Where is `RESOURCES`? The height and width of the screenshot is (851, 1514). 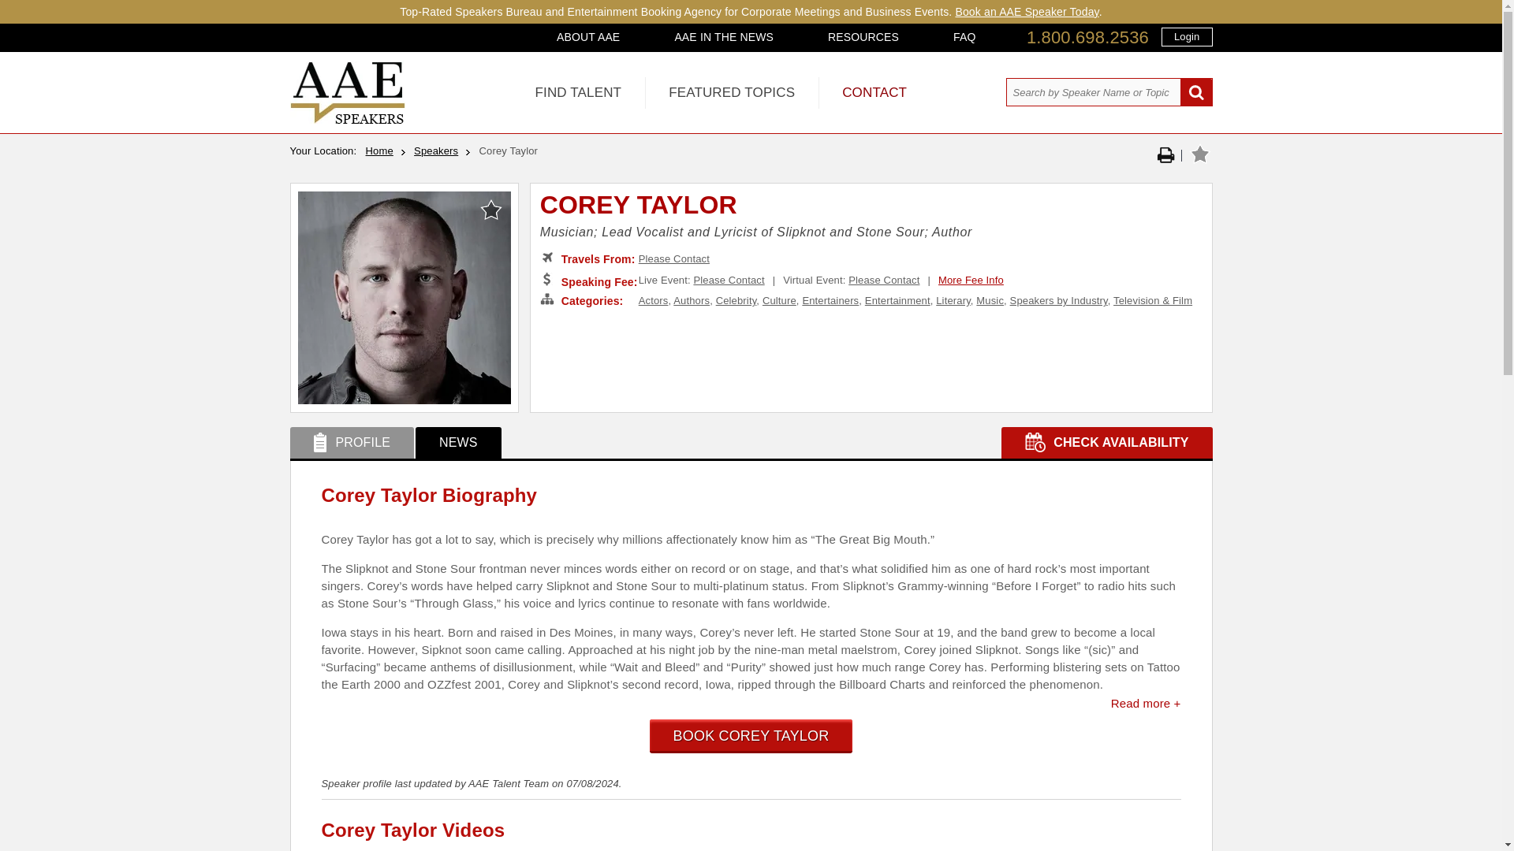
RESOURCES is located at coordinates (863, 36).